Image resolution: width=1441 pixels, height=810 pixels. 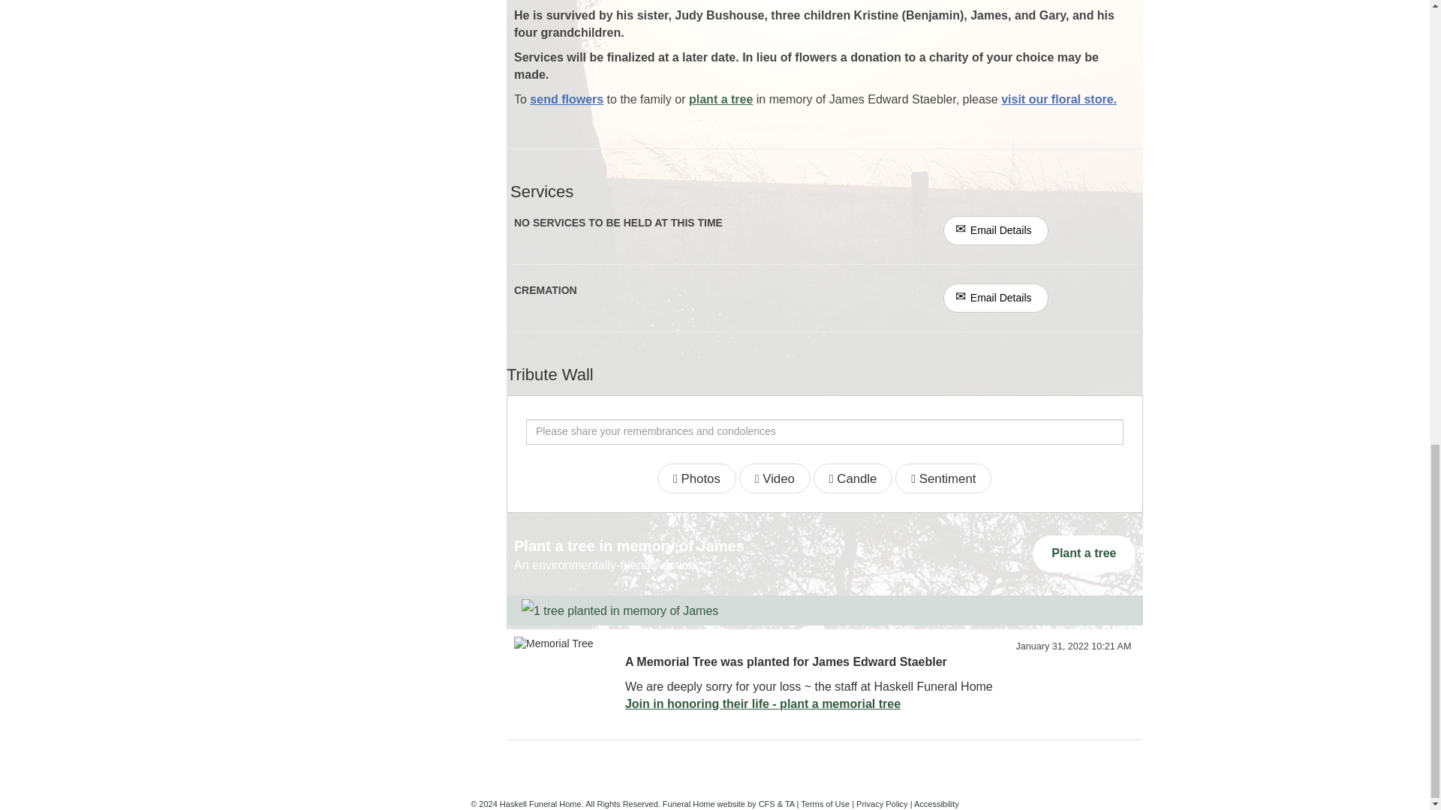 What do you see at coordinates (1059, 99) in the screenshot?
I see `visit our floral store.` at bounding box center [1059, 99].